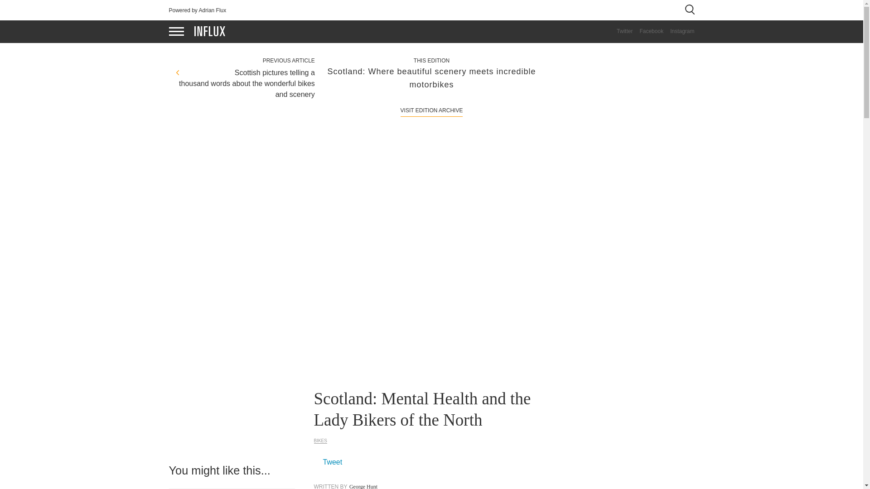 The width and height of the screenshot is (870, 489). I want to click on Tweet, so click(332, 462).